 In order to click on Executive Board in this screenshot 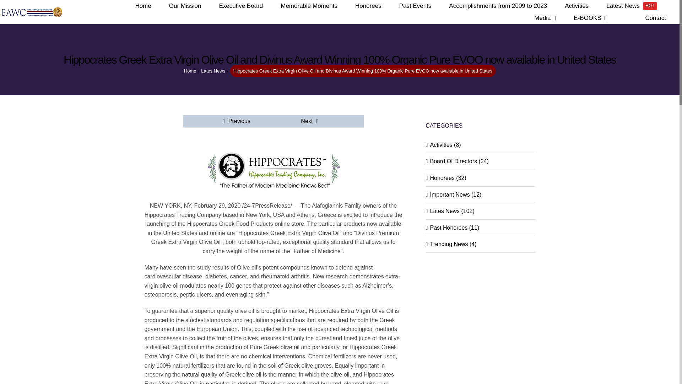, I will do `click(241, 6)`.